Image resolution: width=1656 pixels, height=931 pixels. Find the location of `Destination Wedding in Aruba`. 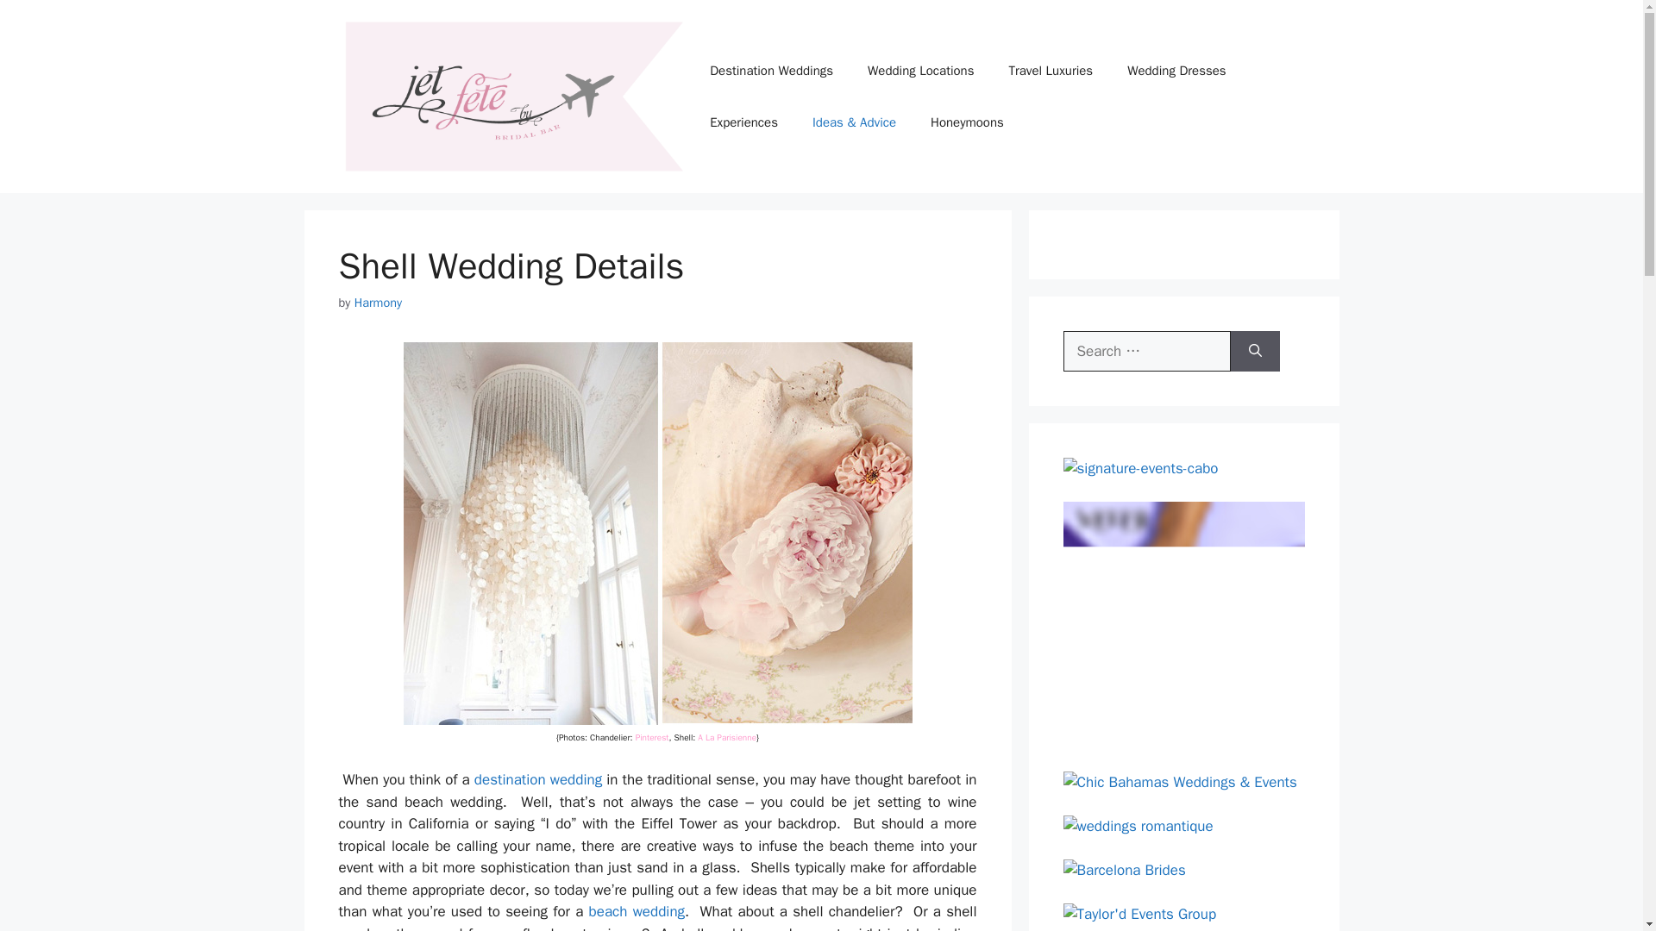

Destination Wedding in Aruba is located at coordinates (538, 779).